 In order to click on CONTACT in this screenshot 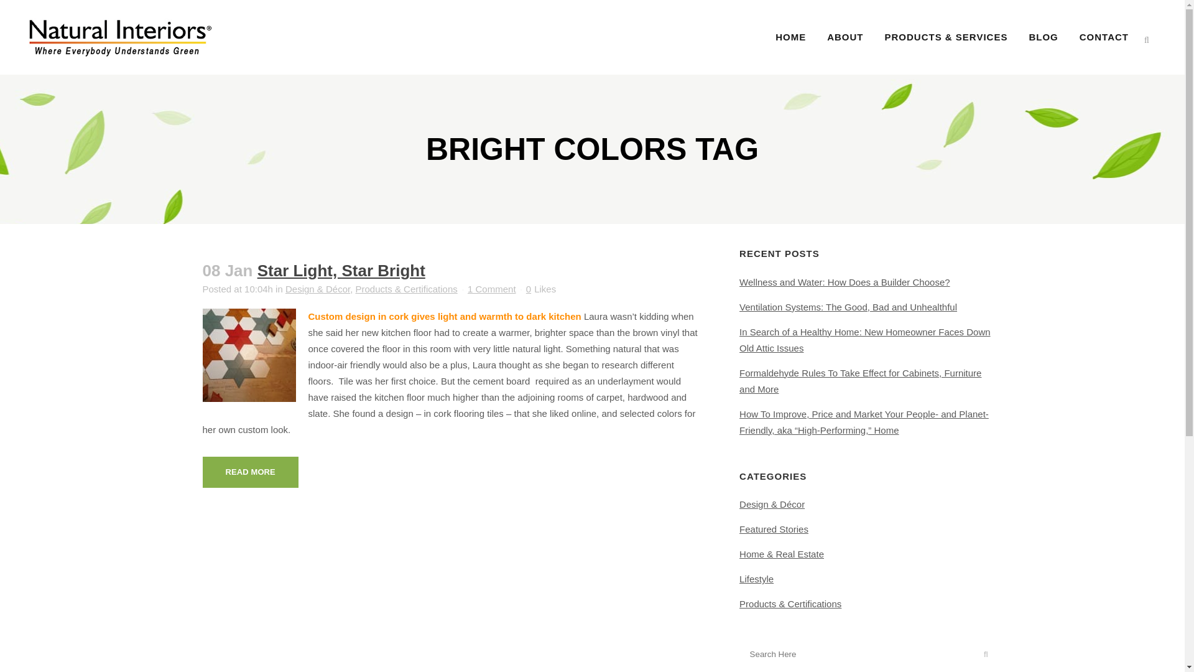, I will do `click(1103, 37)`.